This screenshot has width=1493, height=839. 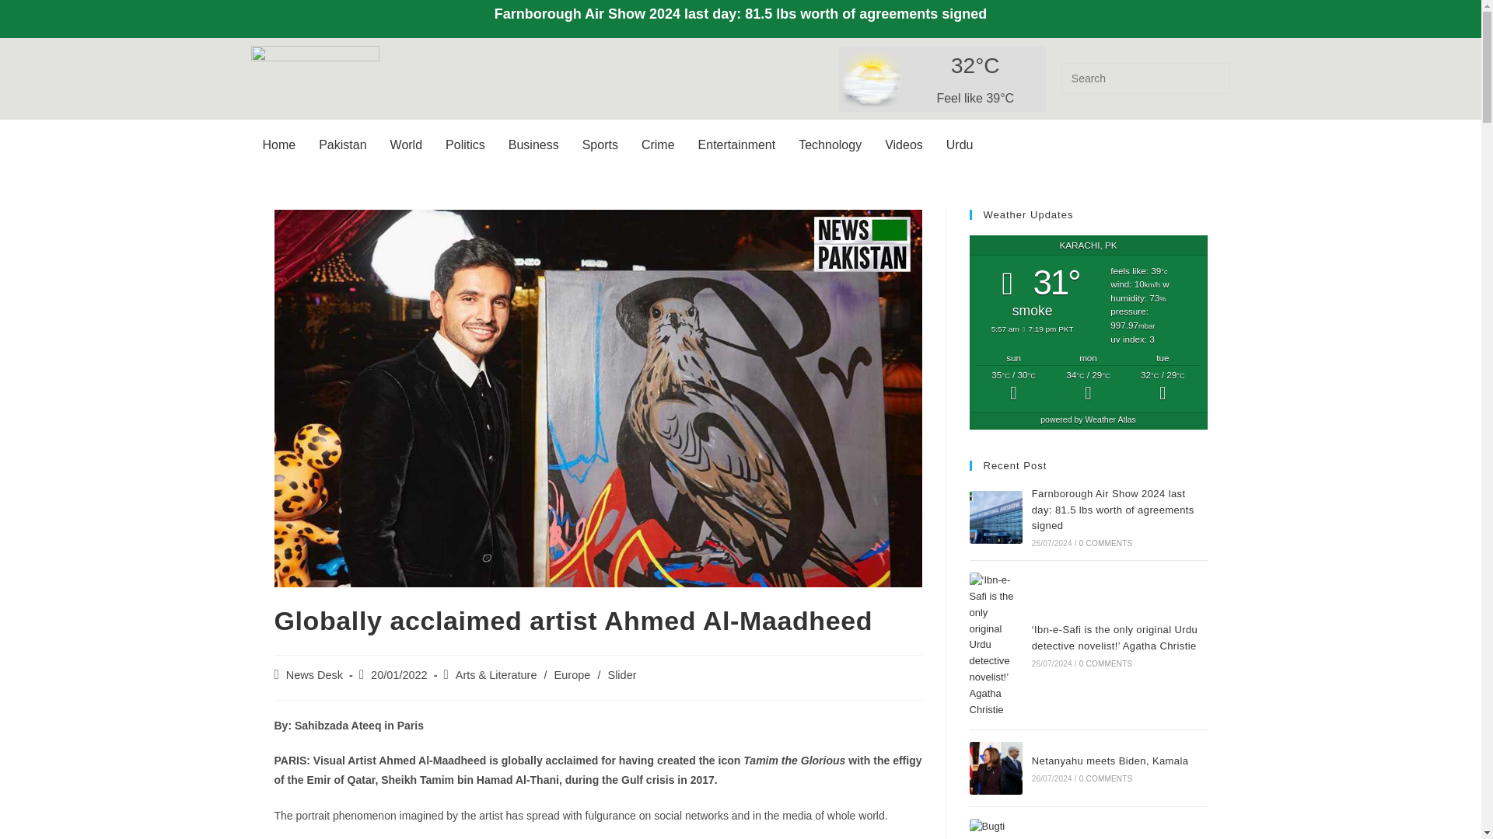 I want to click on Posts by News Desk, so click(x=314, y=674).